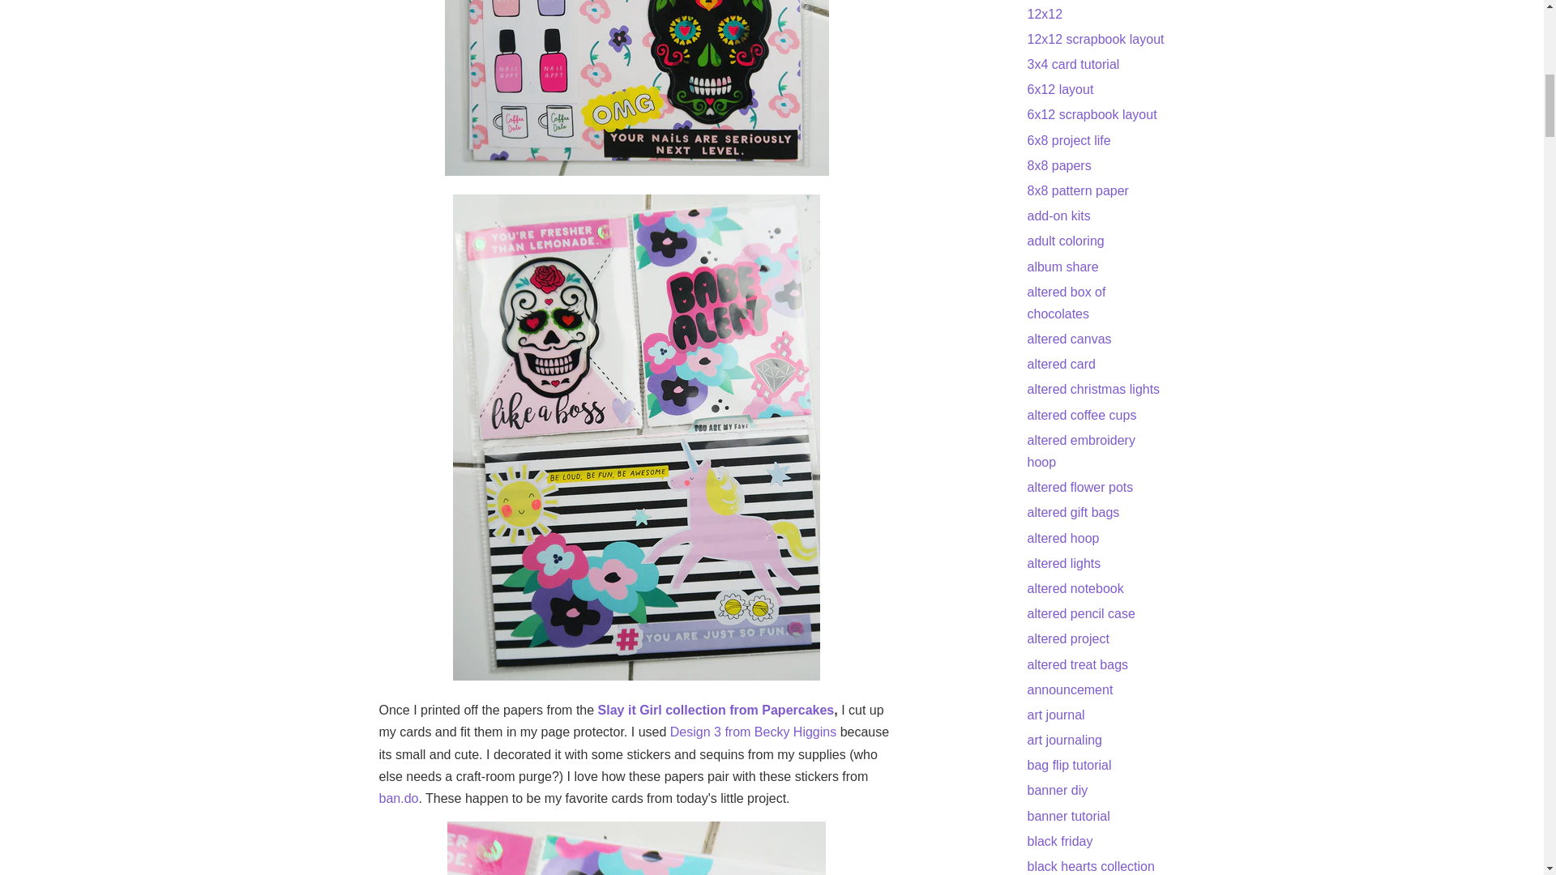  I want to click on Show articles tagged 8x8 papers, so click(1059, 165).